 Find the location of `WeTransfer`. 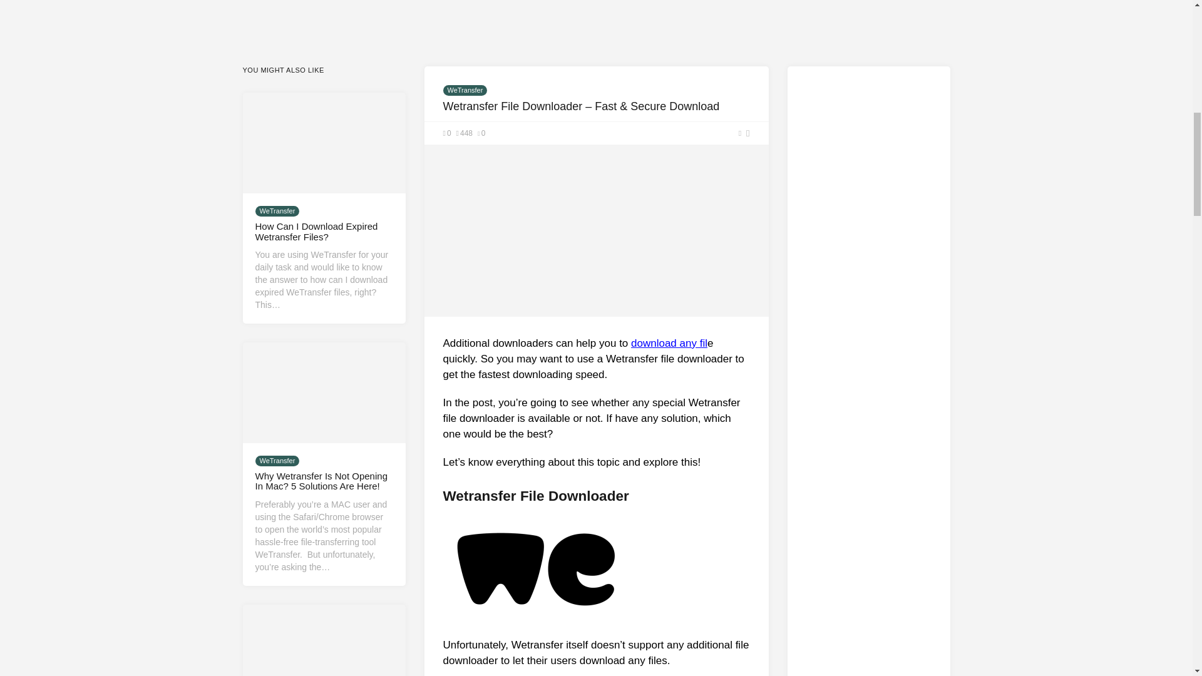

WeTransfer is located at coordinates (277, 211).